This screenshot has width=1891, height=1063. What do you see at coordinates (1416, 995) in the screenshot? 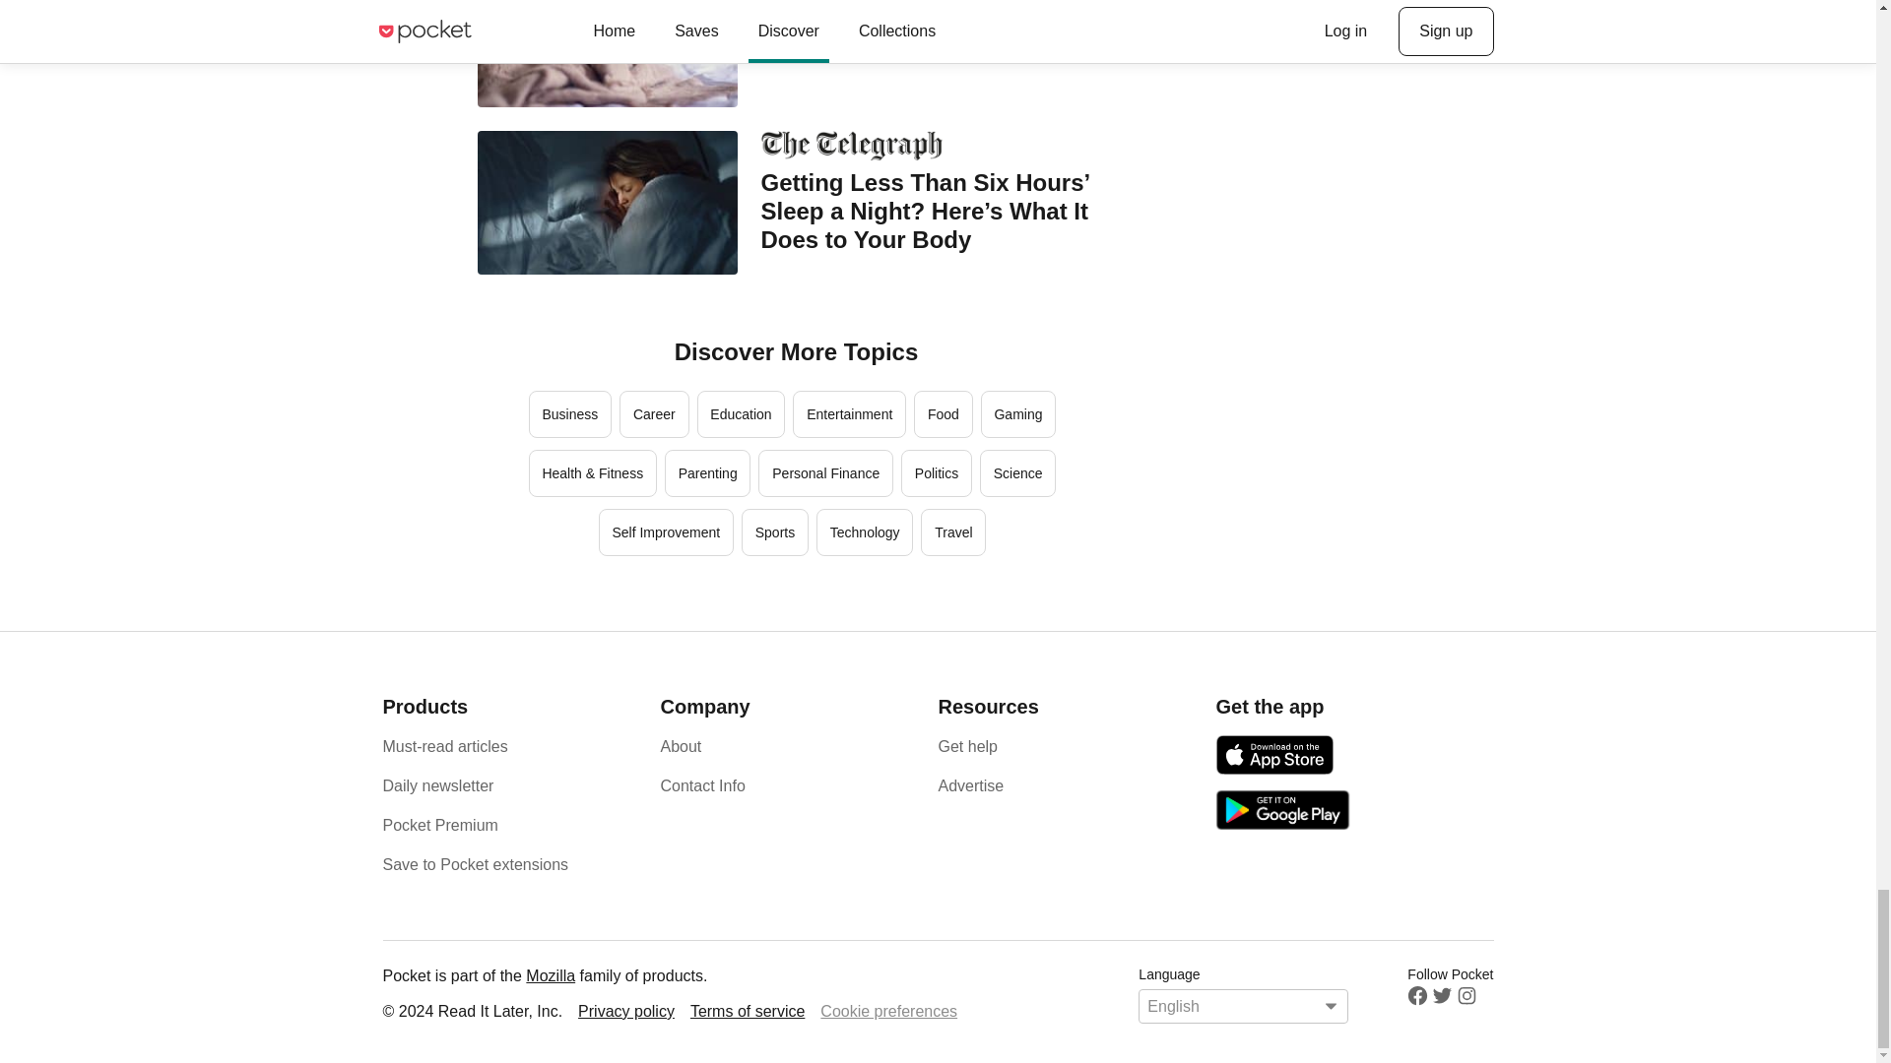
I see `Facebook` at bounding box center [1416, 995].